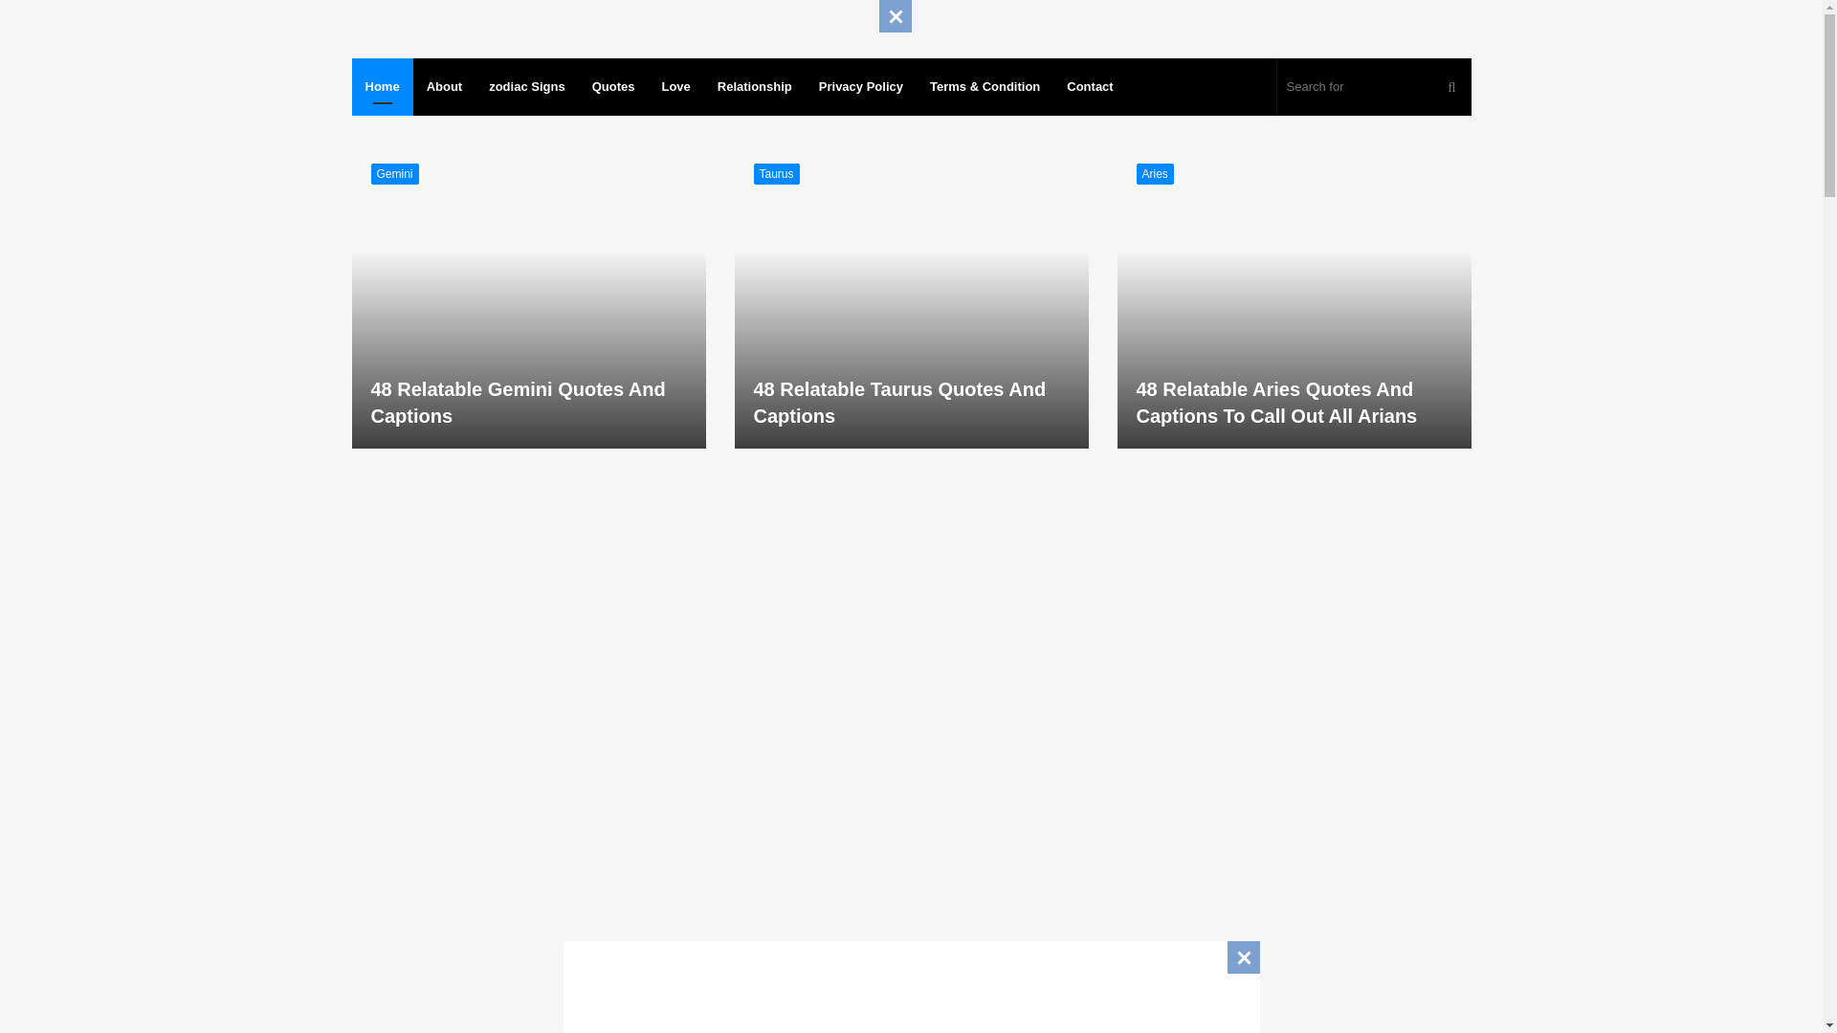  Describe the element at coordinates (526, 86) in the screenshot. I see `zodiac Signs` at that location.